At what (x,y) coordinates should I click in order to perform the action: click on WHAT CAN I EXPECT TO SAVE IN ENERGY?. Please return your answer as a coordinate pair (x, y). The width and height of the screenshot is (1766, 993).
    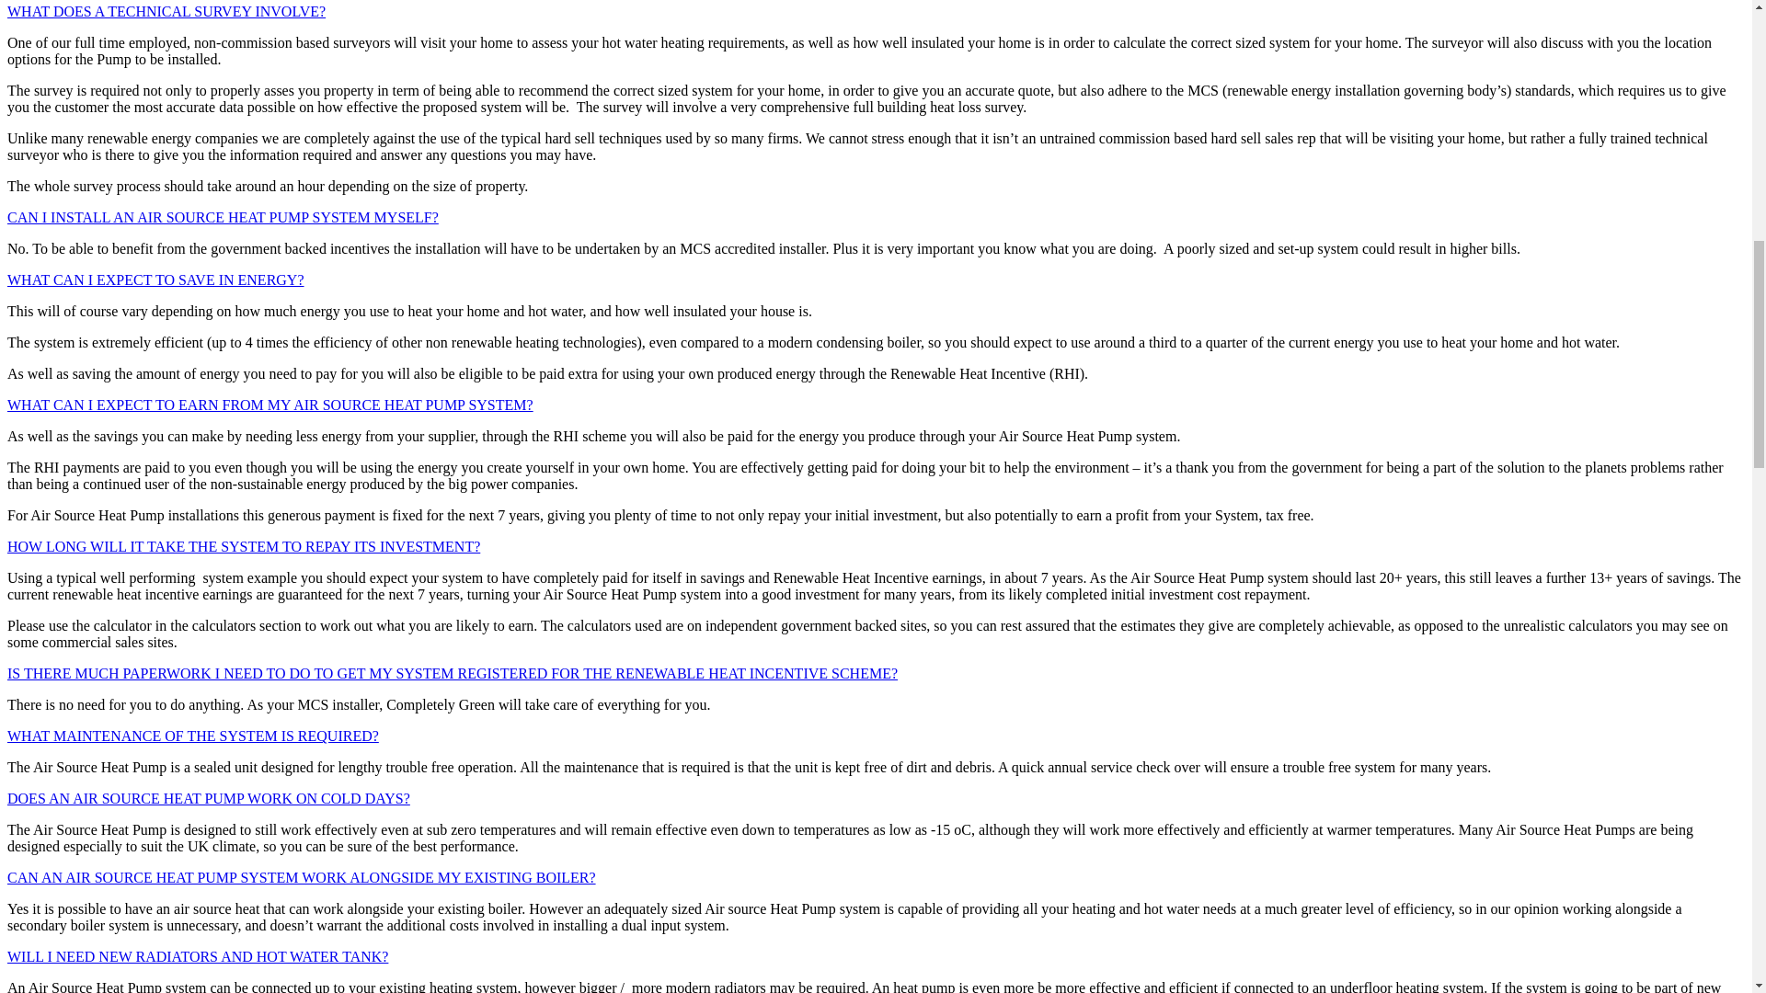
    Looking at the image, I should click on (155, 280).